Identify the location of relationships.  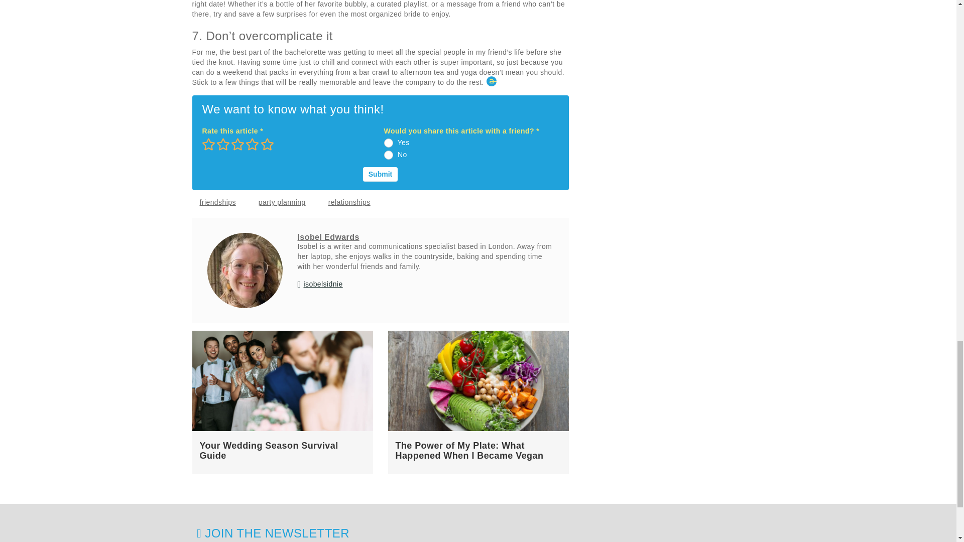
(349, 203).